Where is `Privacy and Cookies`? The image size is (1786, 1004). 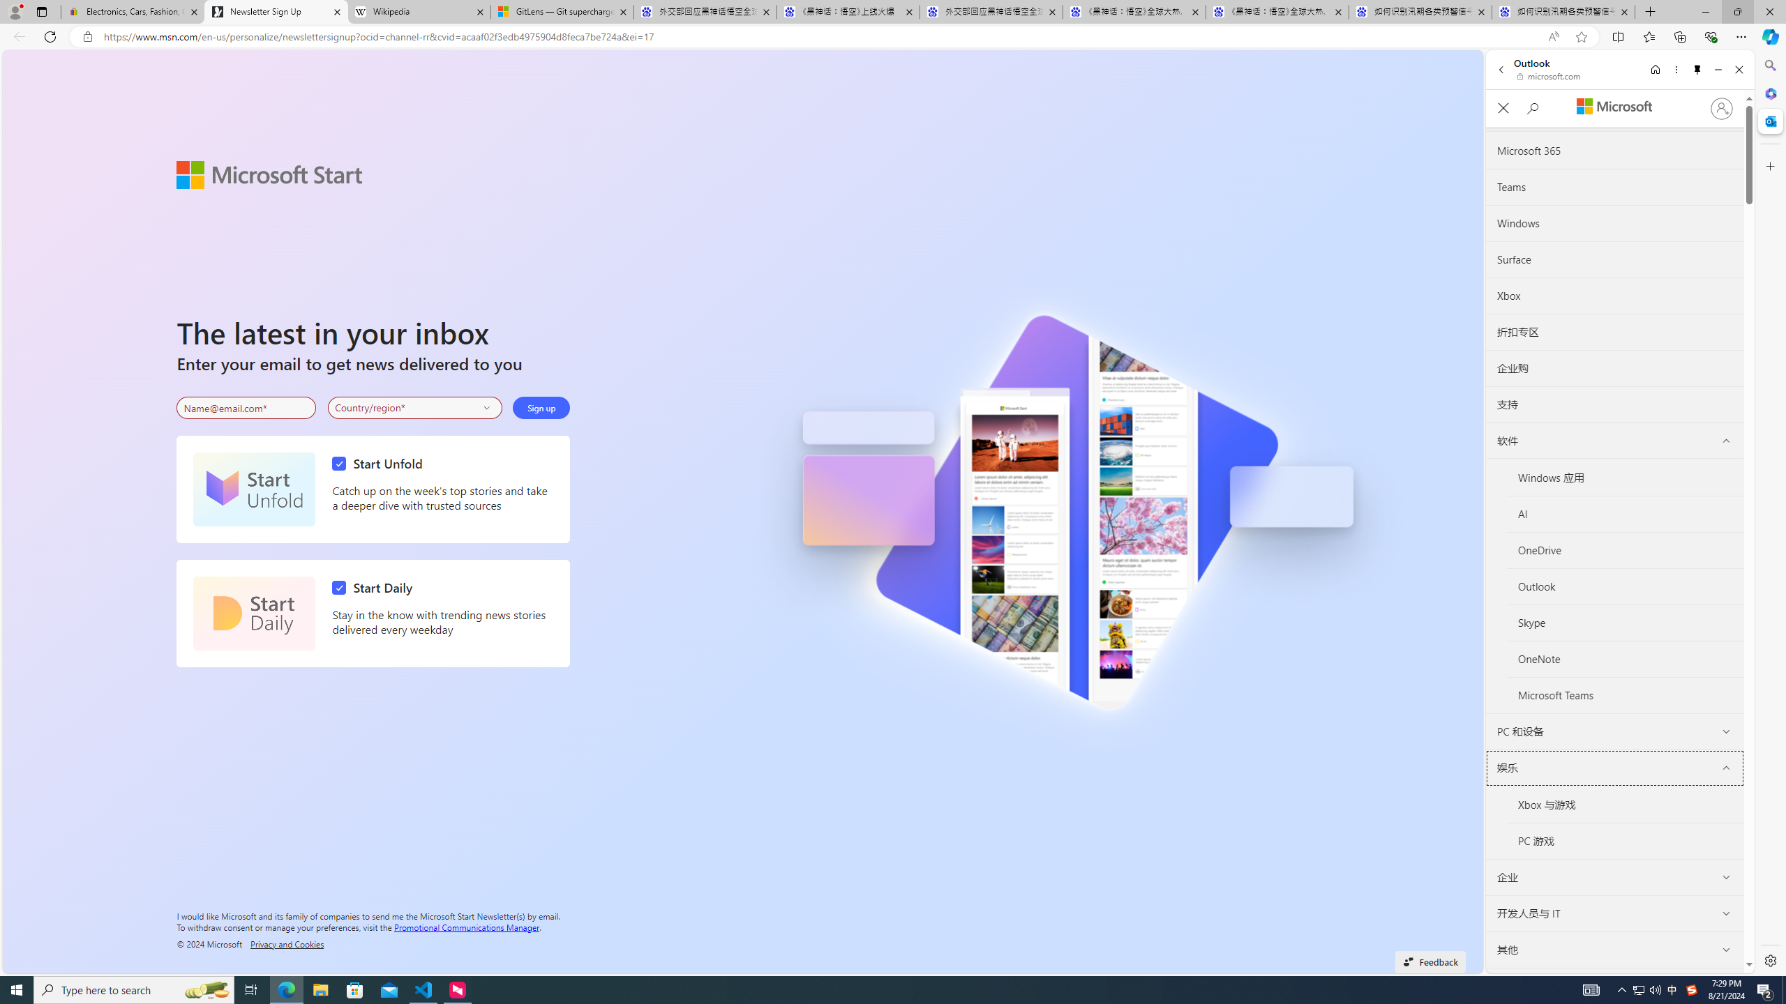
Privacy and Cookies is located at coordinates (287, 943).